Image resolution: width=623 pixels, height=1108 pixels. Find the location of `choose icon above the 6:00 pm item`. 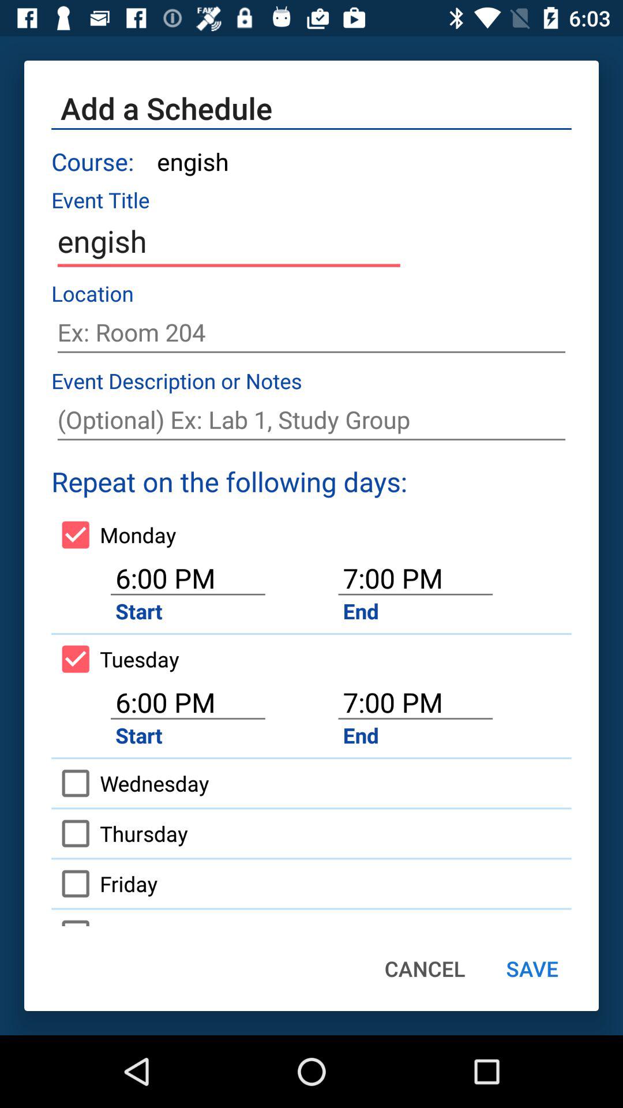

choose icon above the 6:00 pm item is located at coordinates (114, 534).